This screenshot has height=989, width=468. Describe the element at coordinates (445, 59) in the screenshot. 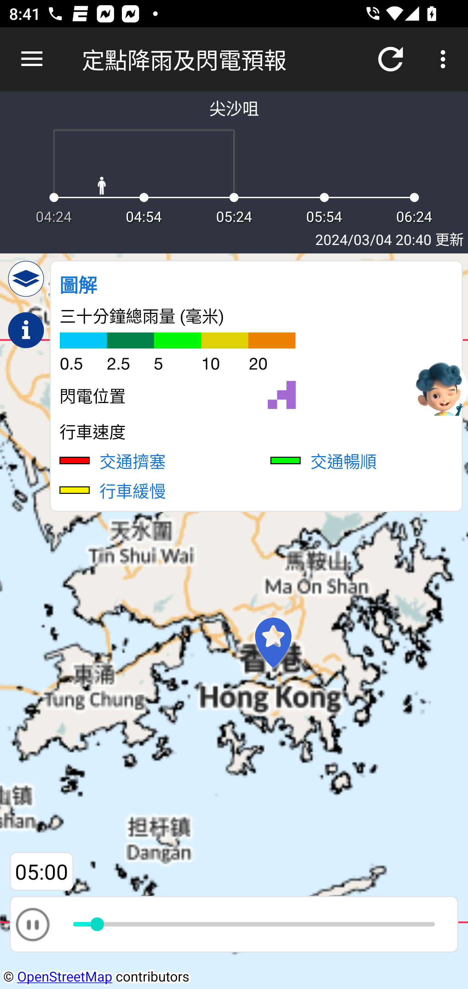

I see `更多選項` at that location.